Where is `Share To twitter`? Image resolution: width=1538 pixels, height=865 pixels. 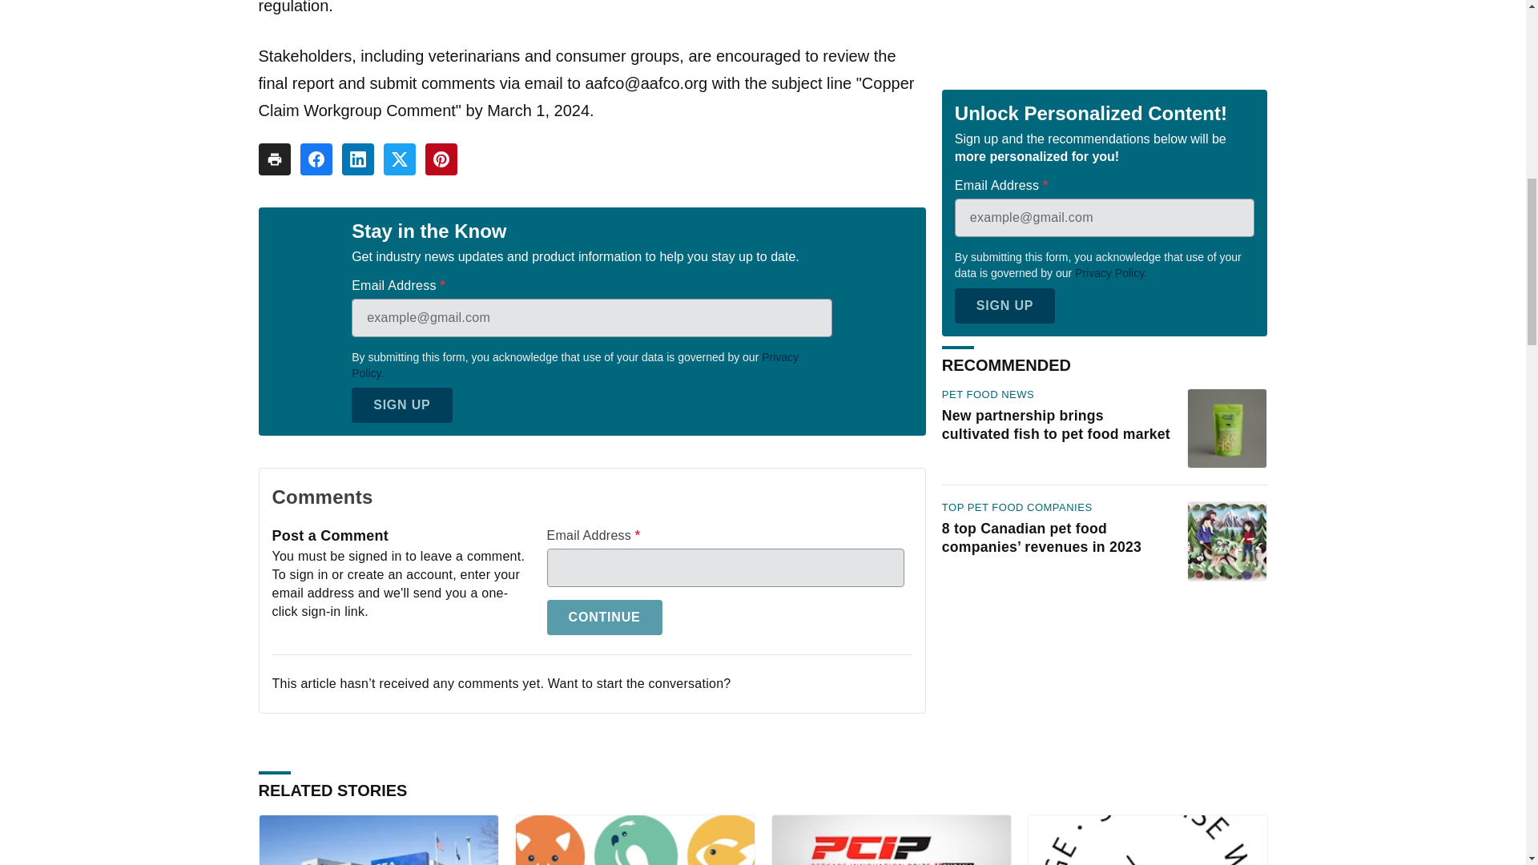 Share To twitter is located at coordinates (399, 159).